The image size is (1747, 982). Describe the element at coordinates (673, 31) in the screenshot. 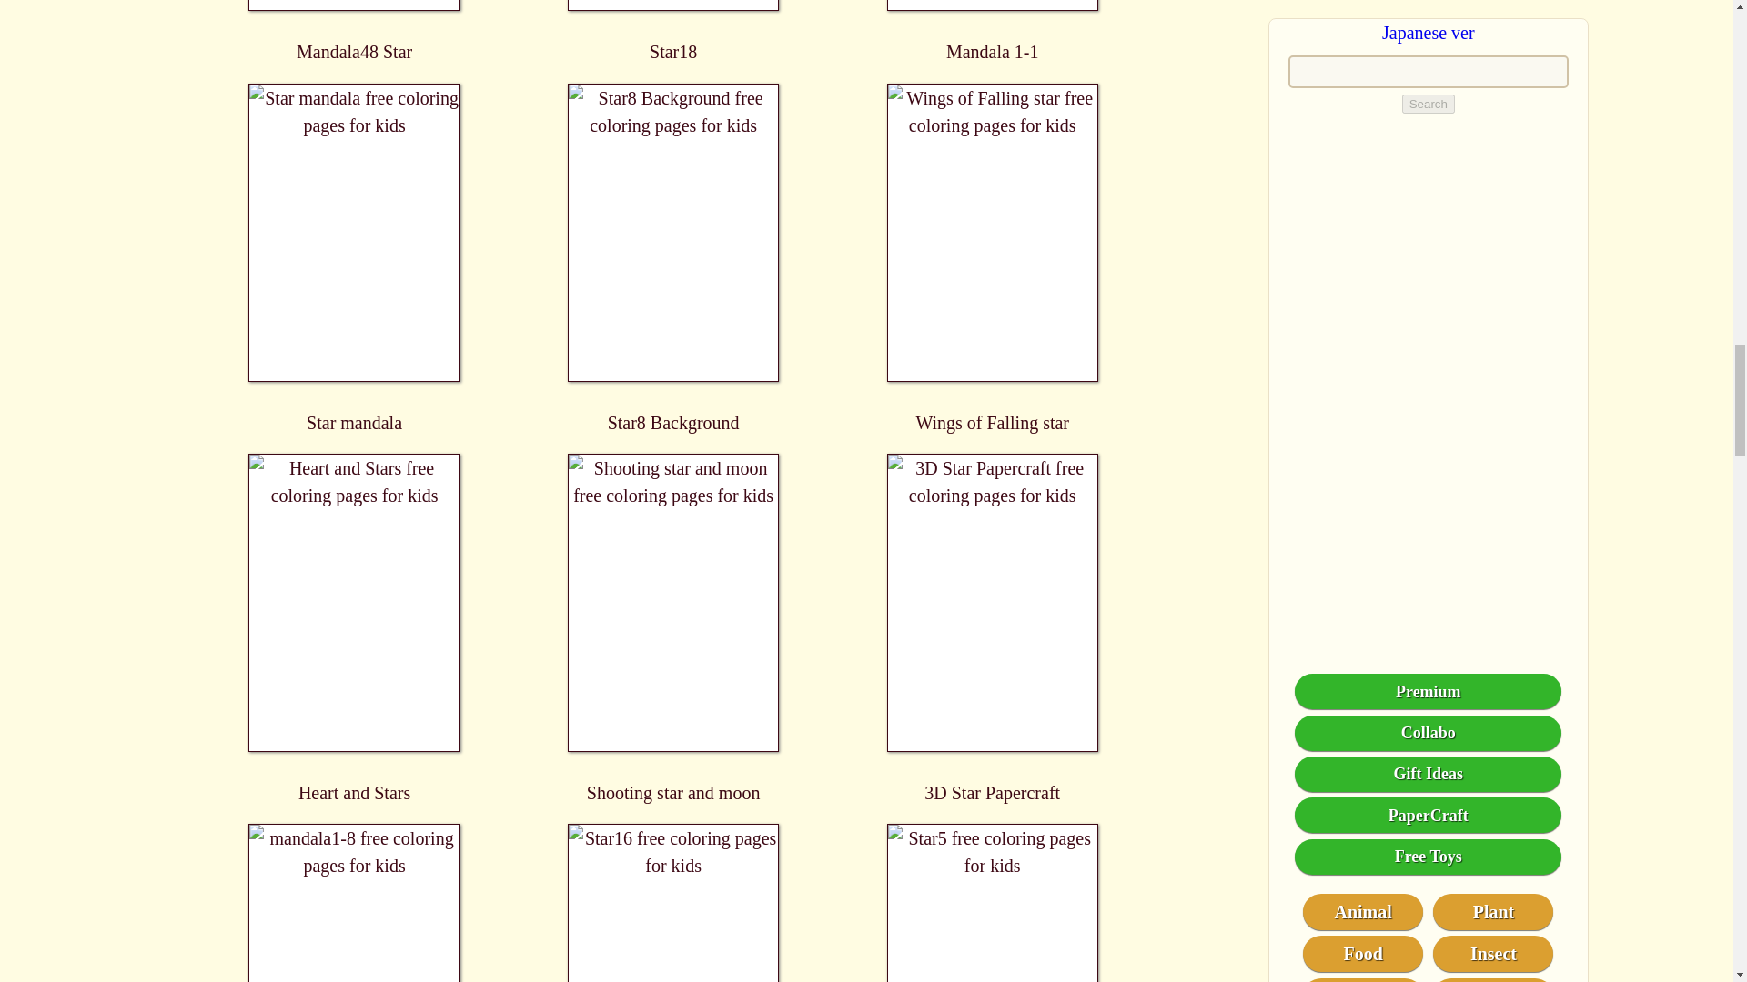

I see `Star18` at that location.